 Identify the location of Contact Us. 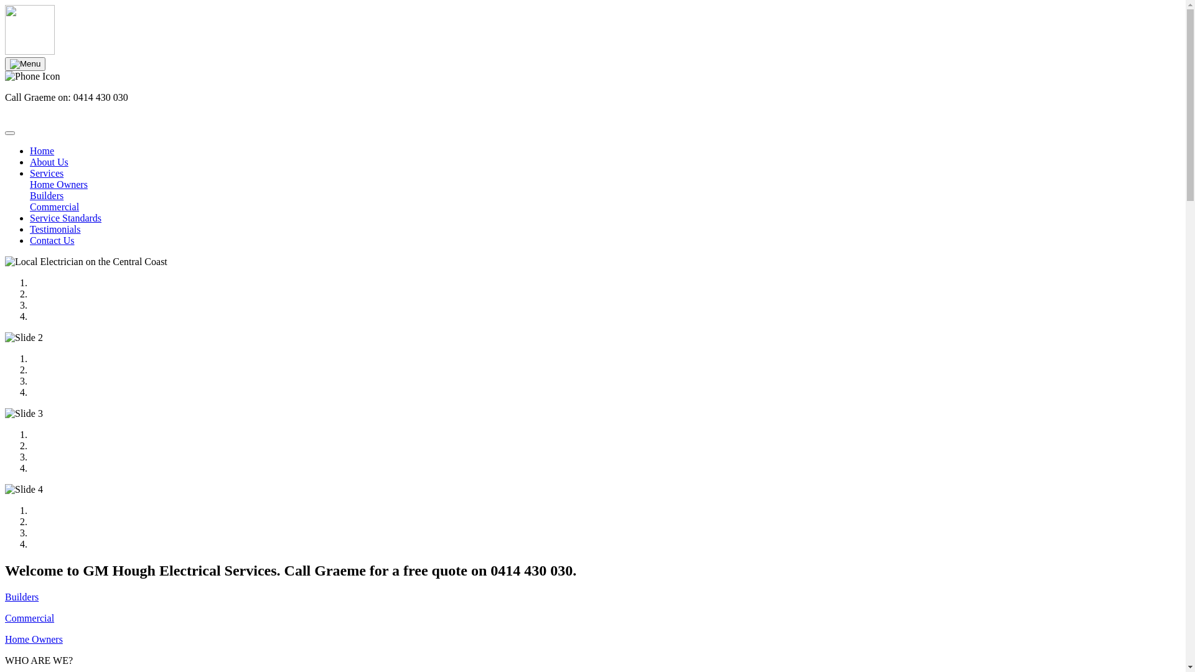
(52, 240).